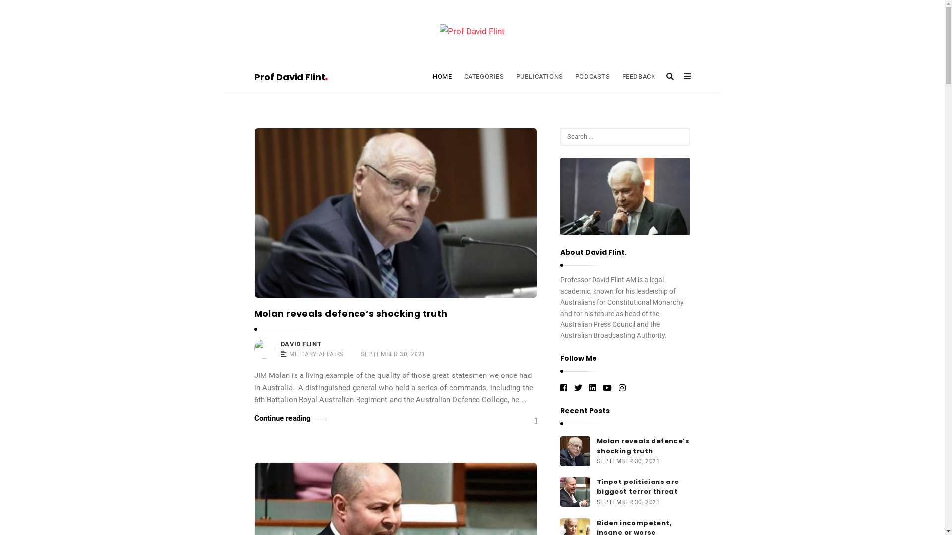 Image resolution: width=952 pixels, height=535 pixels. What do you see at coordinates (539, 77) in the screenshot?
I see `PUBLICATIONS` at bounding box center [539, 77].